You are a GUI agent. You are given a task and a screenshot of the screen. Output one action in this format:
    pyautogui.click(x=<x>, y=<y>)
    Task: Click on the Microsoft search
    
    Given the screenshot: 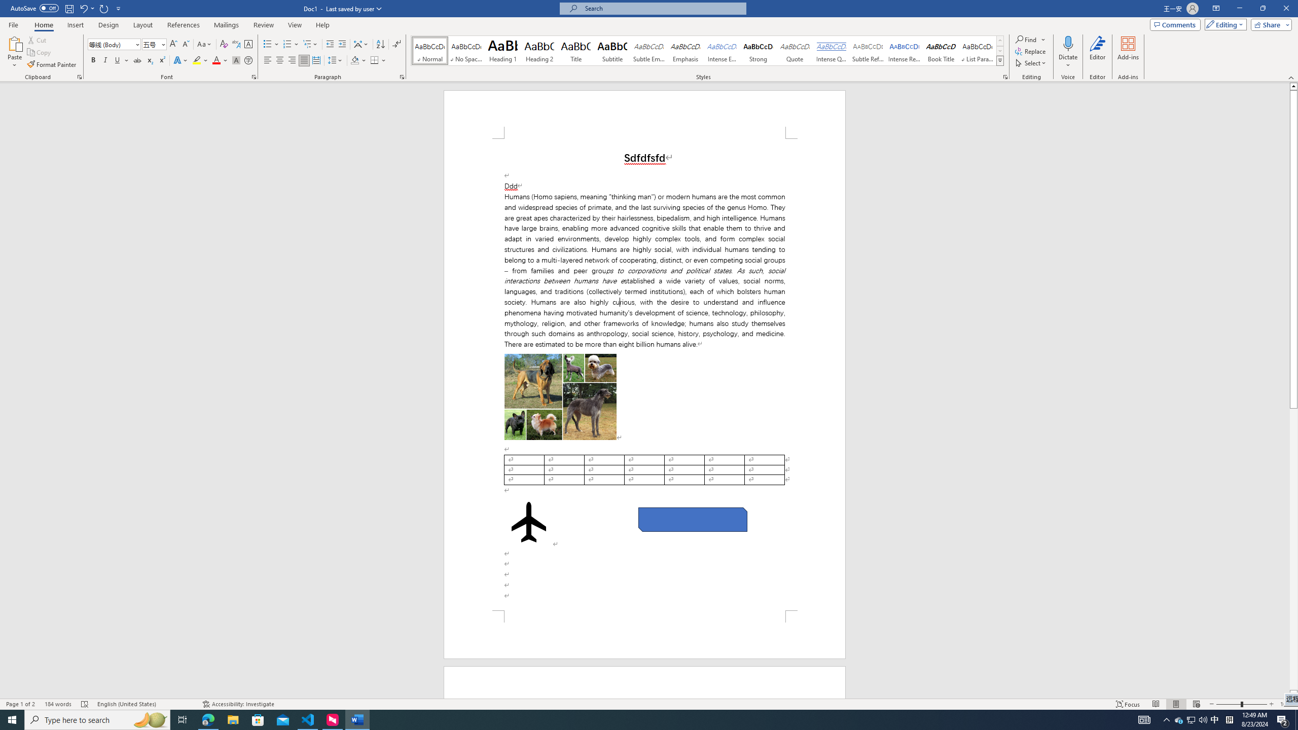 What is the action you would take?
    pyautogui.click(x=662, y=8)
    